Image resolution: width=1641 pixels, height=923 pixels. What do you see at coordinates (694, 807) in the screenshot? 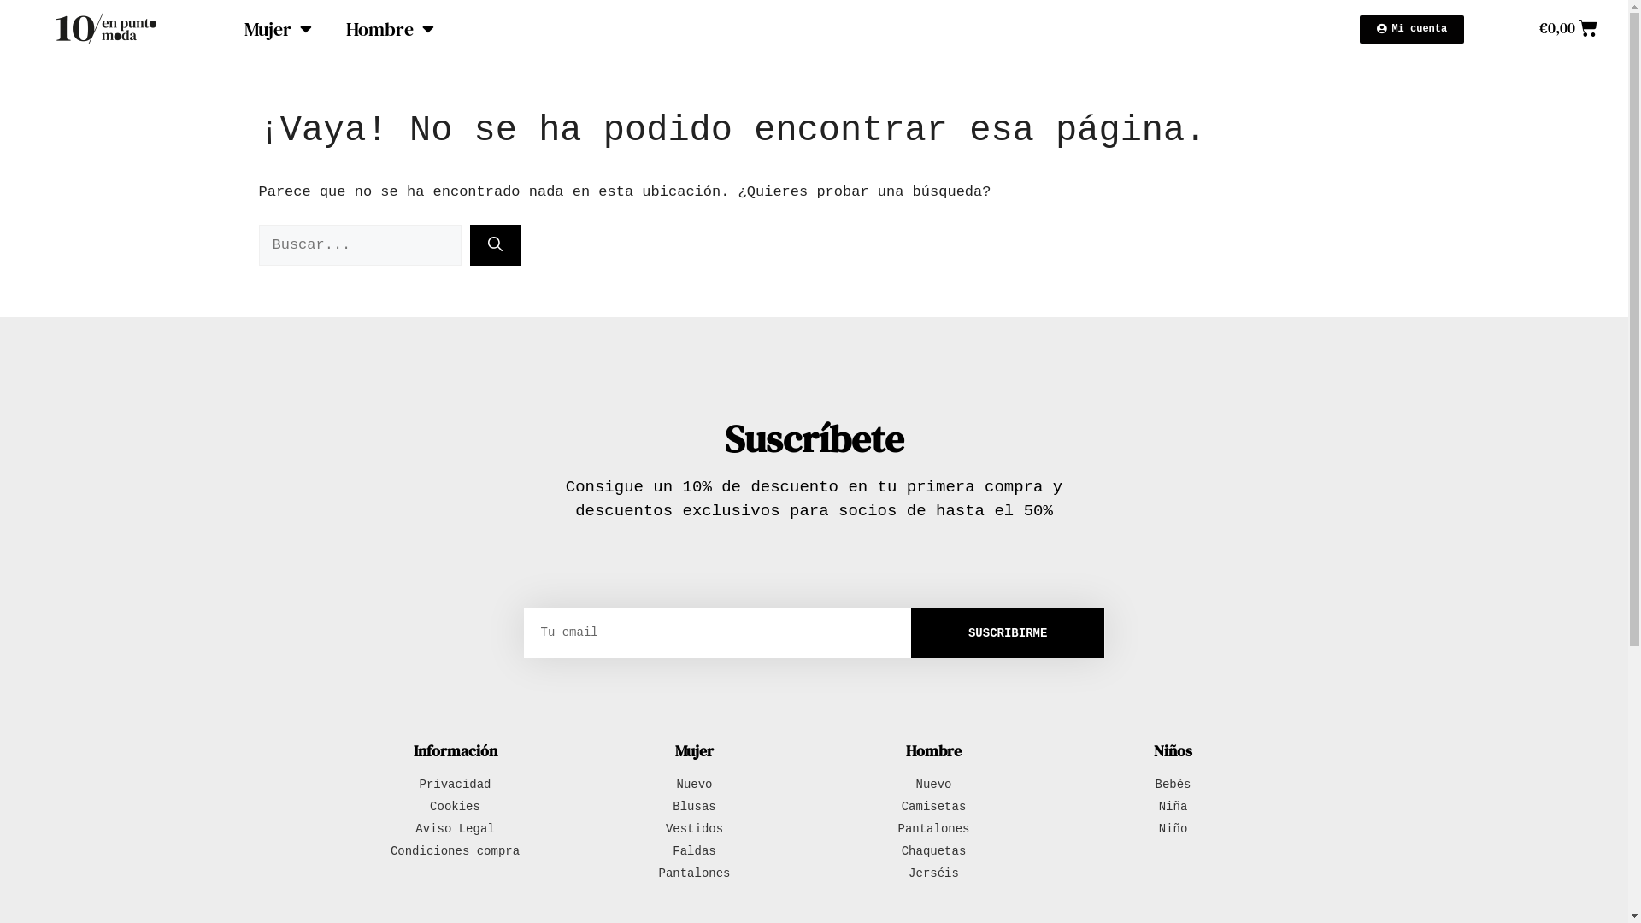
I see `Blusas` at bounding box center [694, 807].